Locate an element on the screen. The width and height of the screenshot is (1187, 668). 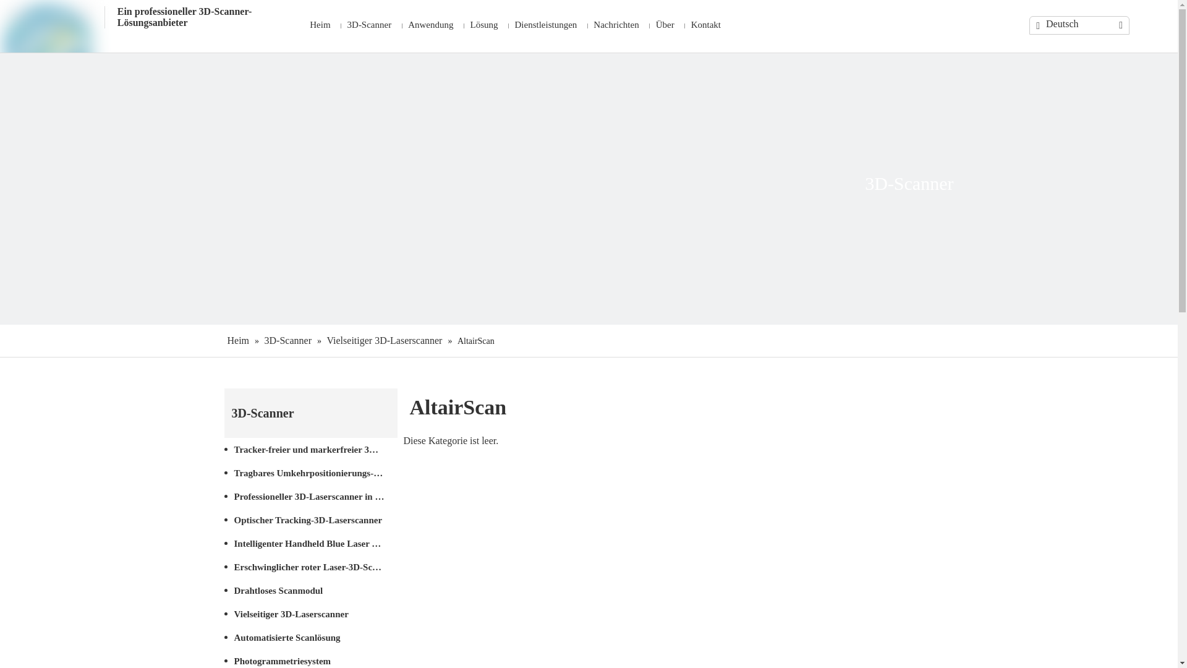
Nachrichten is located at coordinates (615, 26).